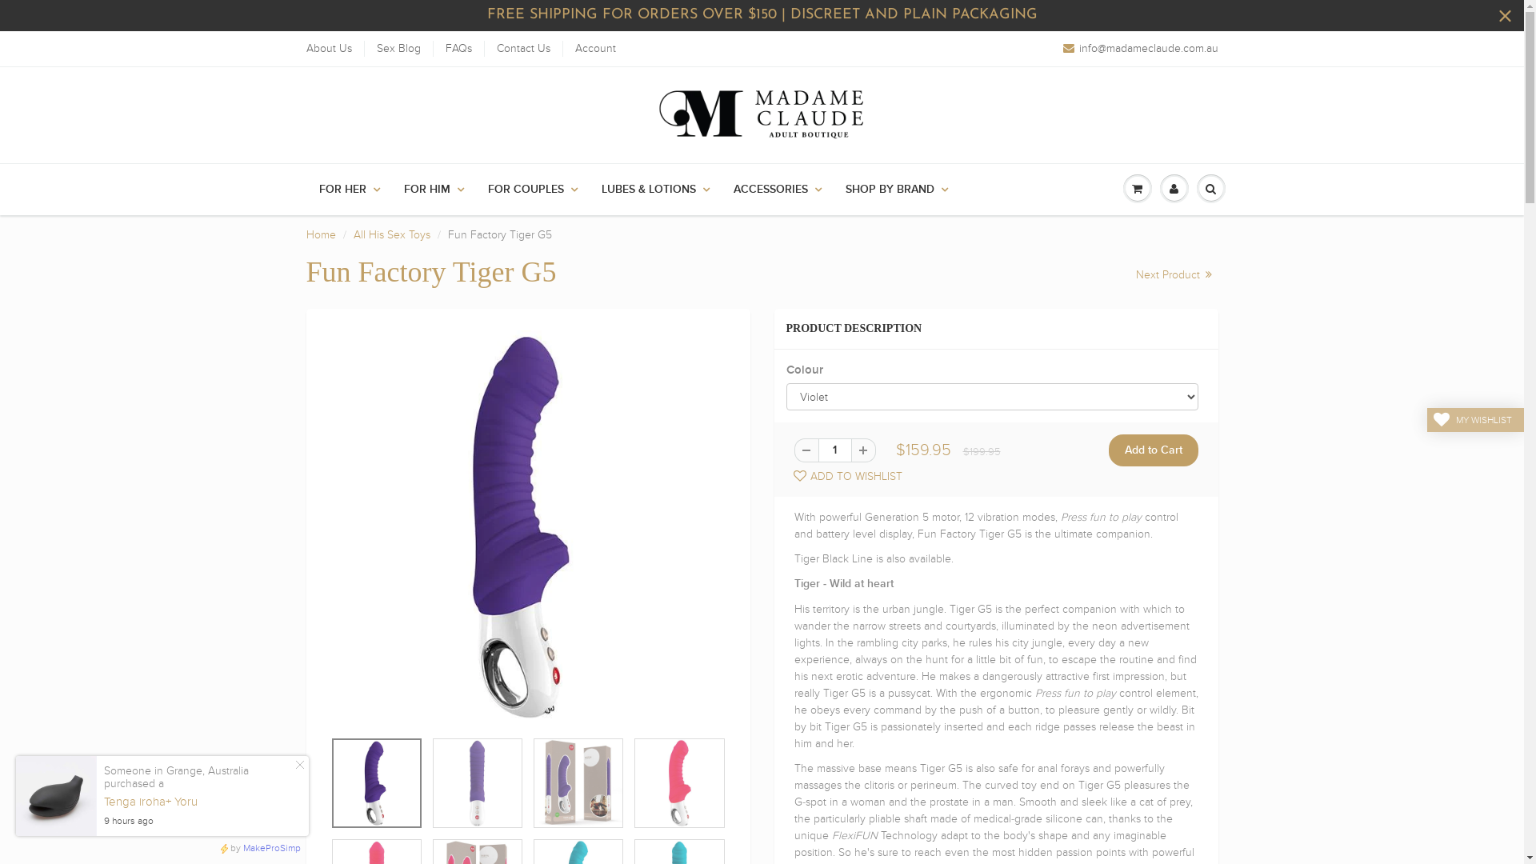 The width and height of the screenshot is (1536, 864). What do you see at coordinates (349, 190) in the screenshot?
I see `FOR HER` at bounding box center [349, 190].